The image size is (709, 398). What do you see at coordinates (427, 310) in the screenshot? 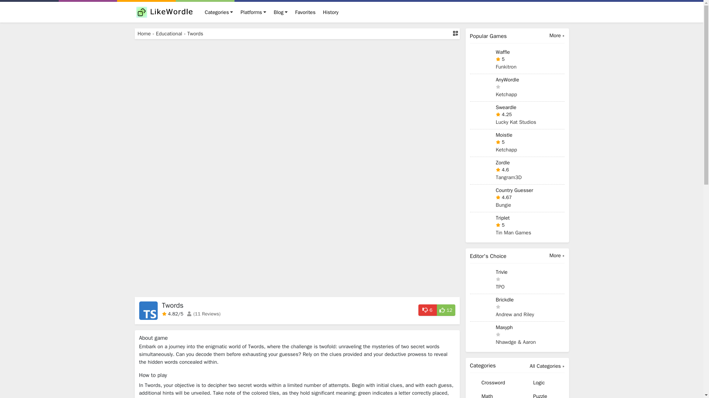
I see `6` at bounding box center [427, 310].